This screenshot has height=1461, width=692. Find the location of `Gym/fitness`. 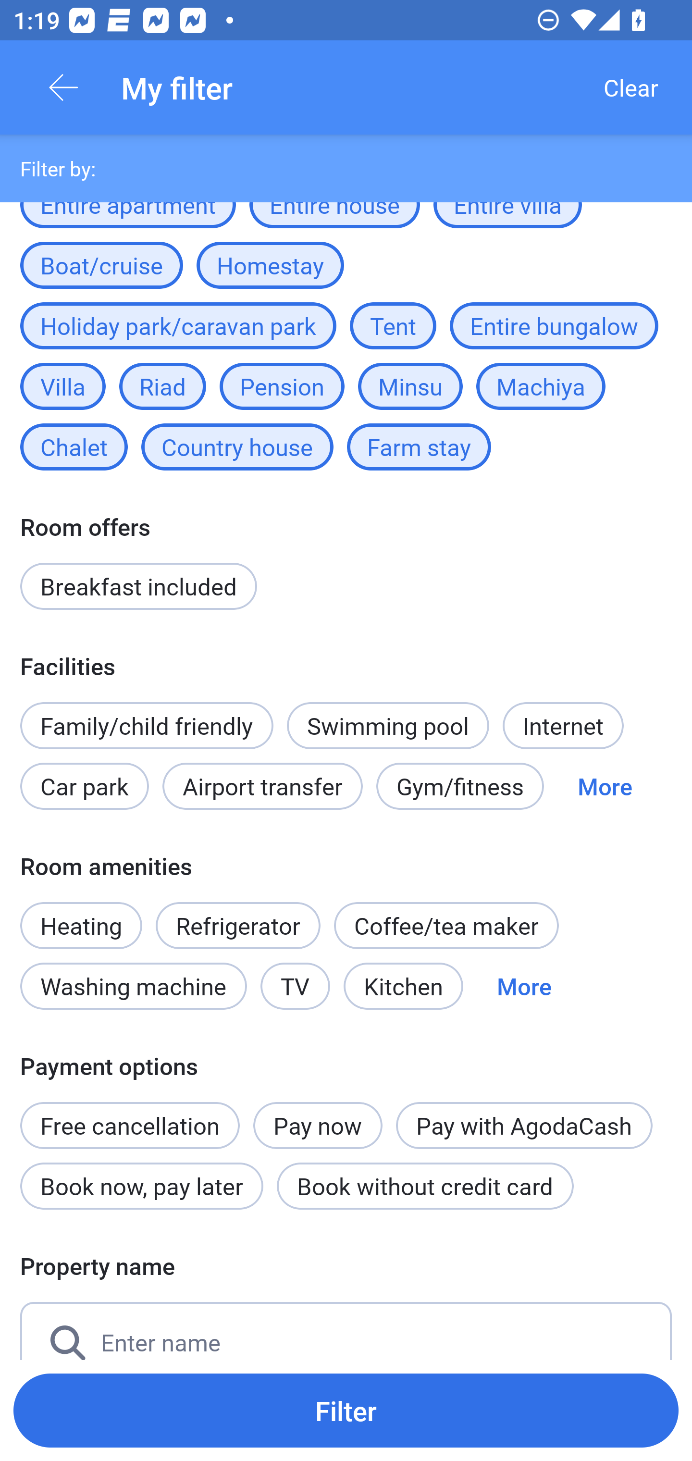

Gym/fitness is located at coordinates (460, 786).